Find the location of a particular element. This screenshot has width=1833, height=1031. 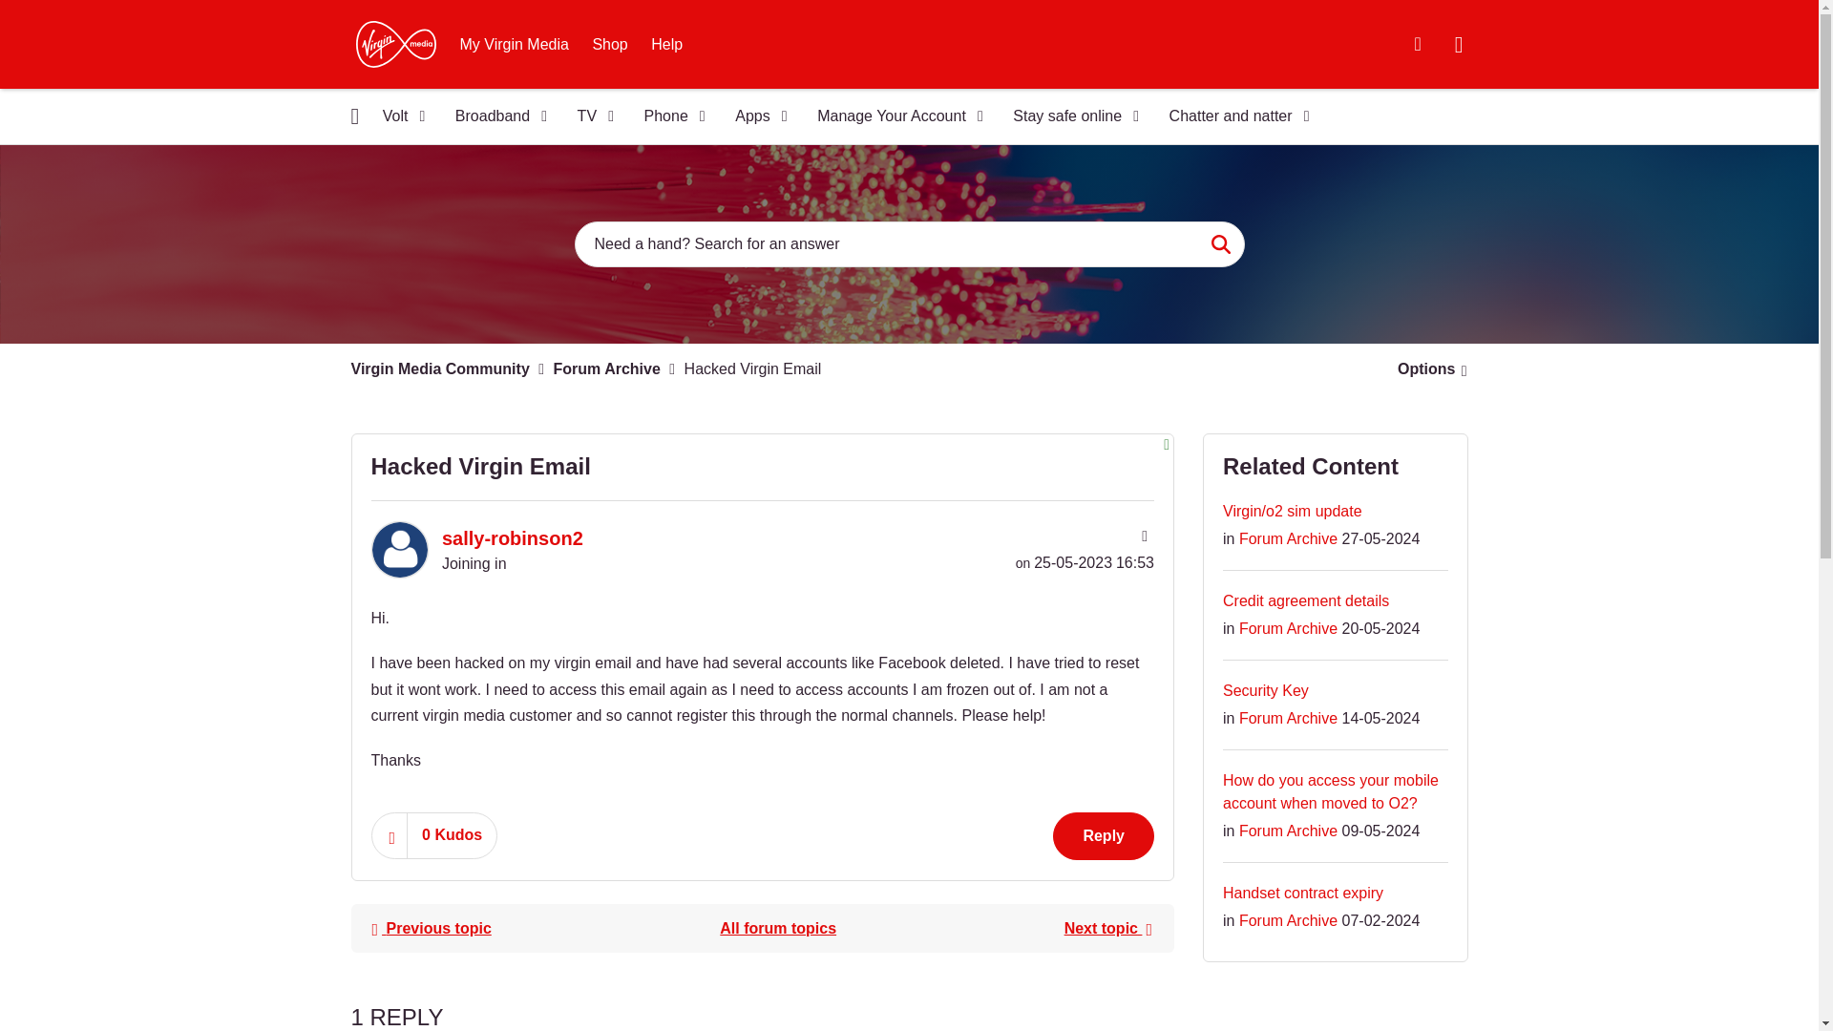

Phone is located at coordinates (668, 116).